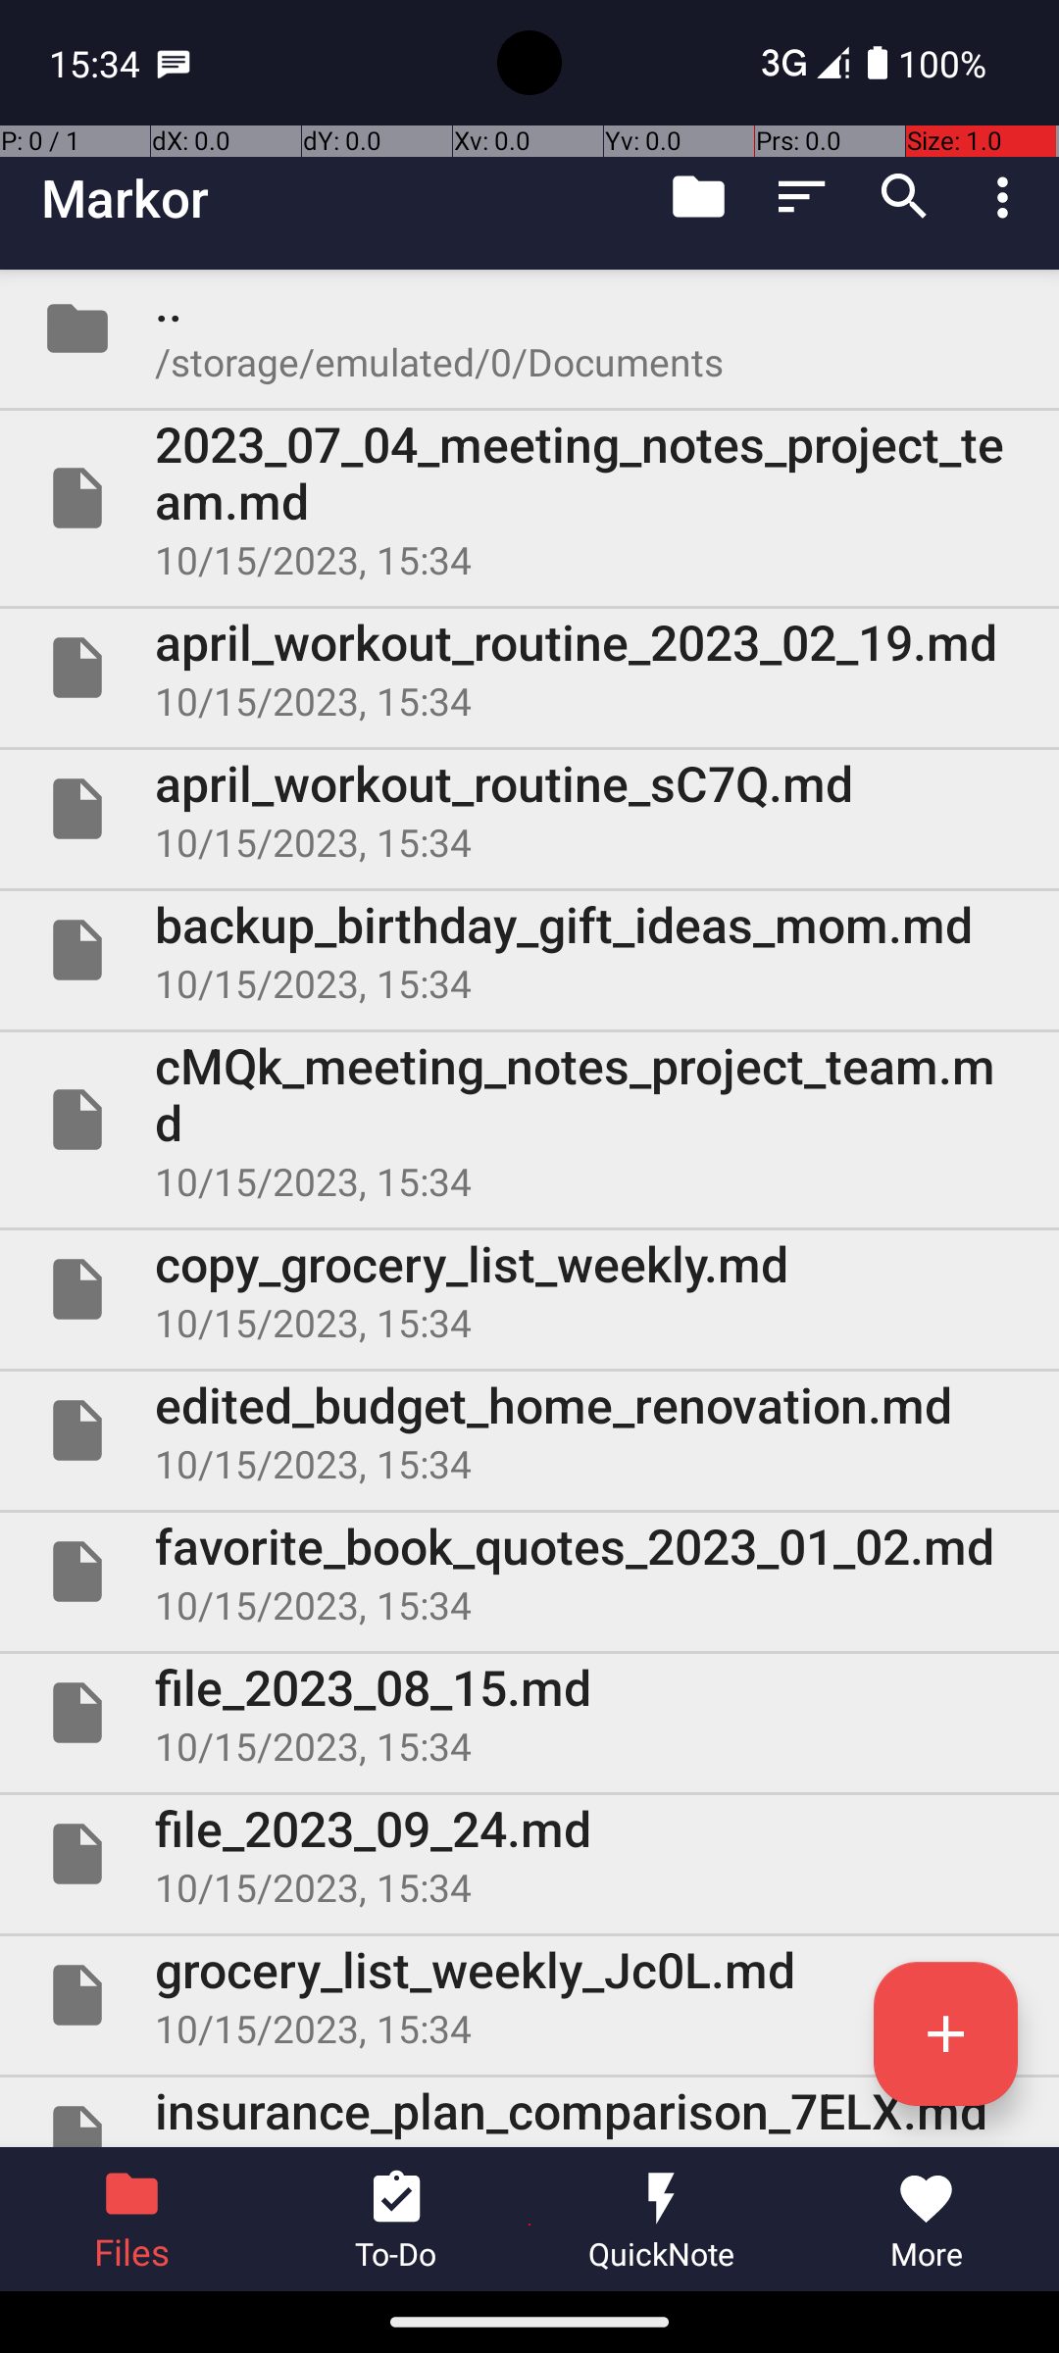 This screenshot has width=1059, height=2353. Describe the element at coordinates (529, 1120) in the screenshot. I see `File cMQk_meeting_notes_project_team.md ` at that location.